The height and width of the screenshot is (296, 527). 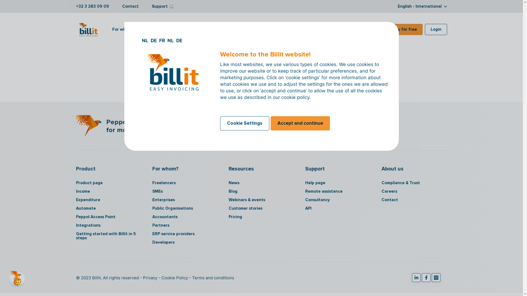 What do you see at coordinates (185, 208) in the screenshot?
I see `Public Organisations` at bounding box center [185, 208].